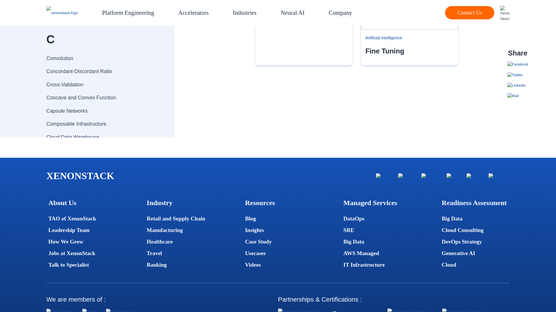 The height and width of the screenshot is (312, 556). I want to click on Business Analytics, so click(100, 11).